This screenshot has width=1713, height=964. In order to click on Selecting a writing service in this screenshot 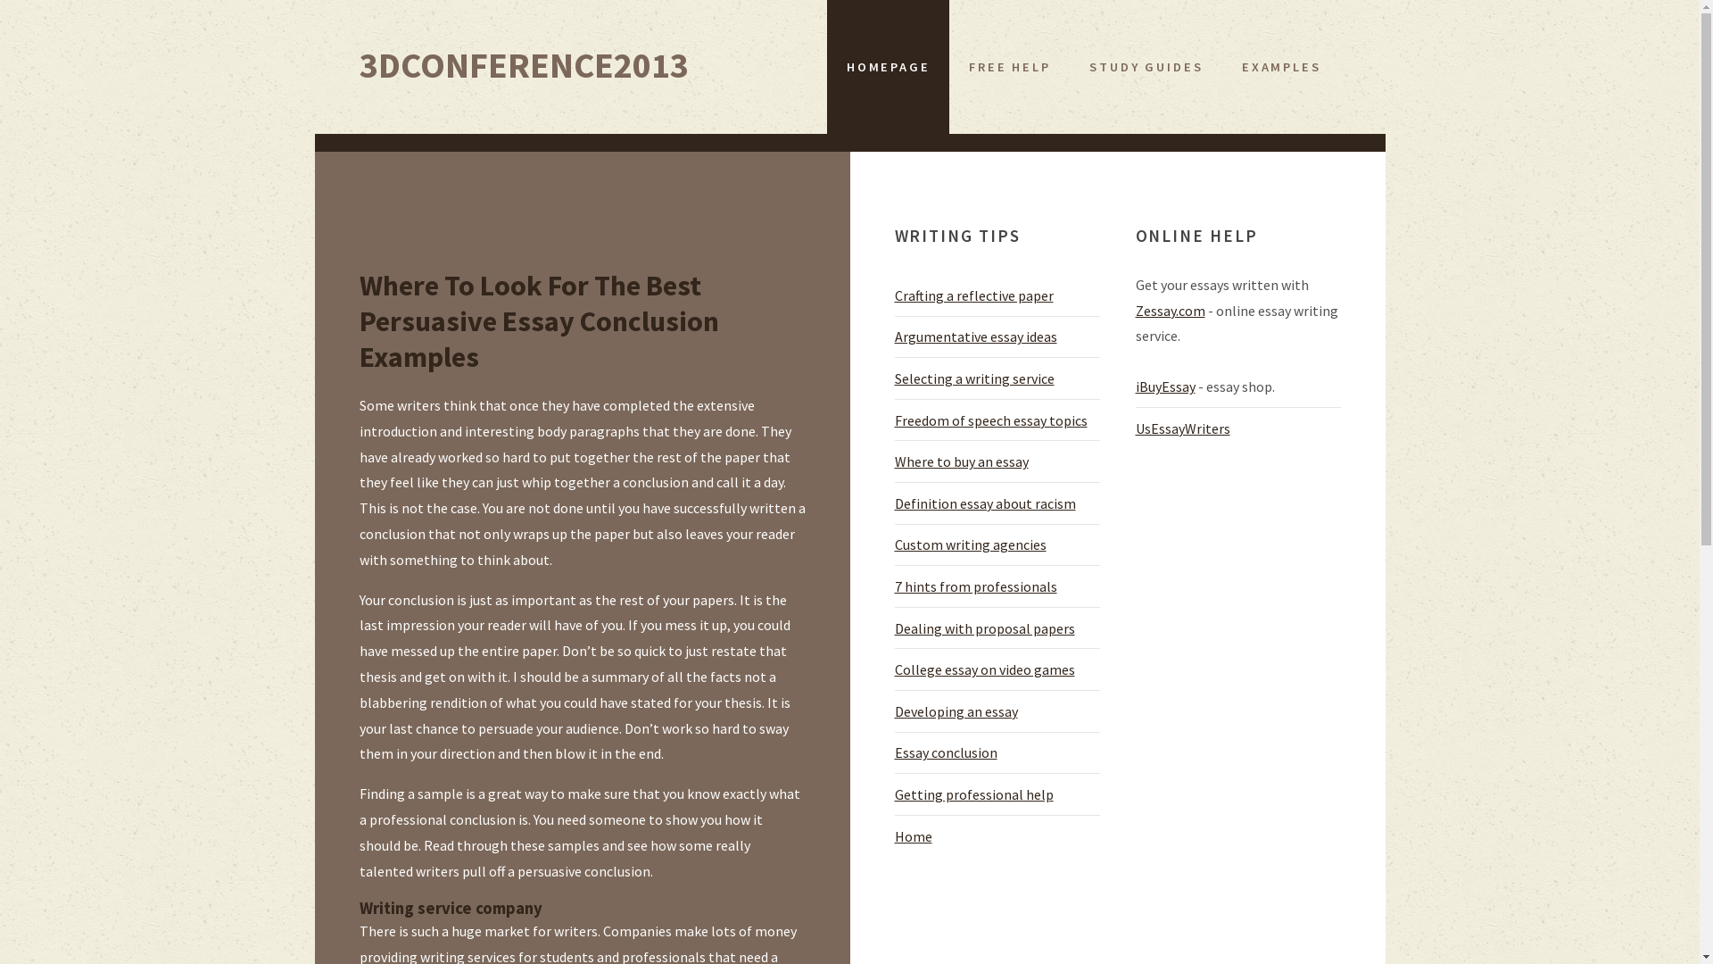, I will do `click(974, 378)`.